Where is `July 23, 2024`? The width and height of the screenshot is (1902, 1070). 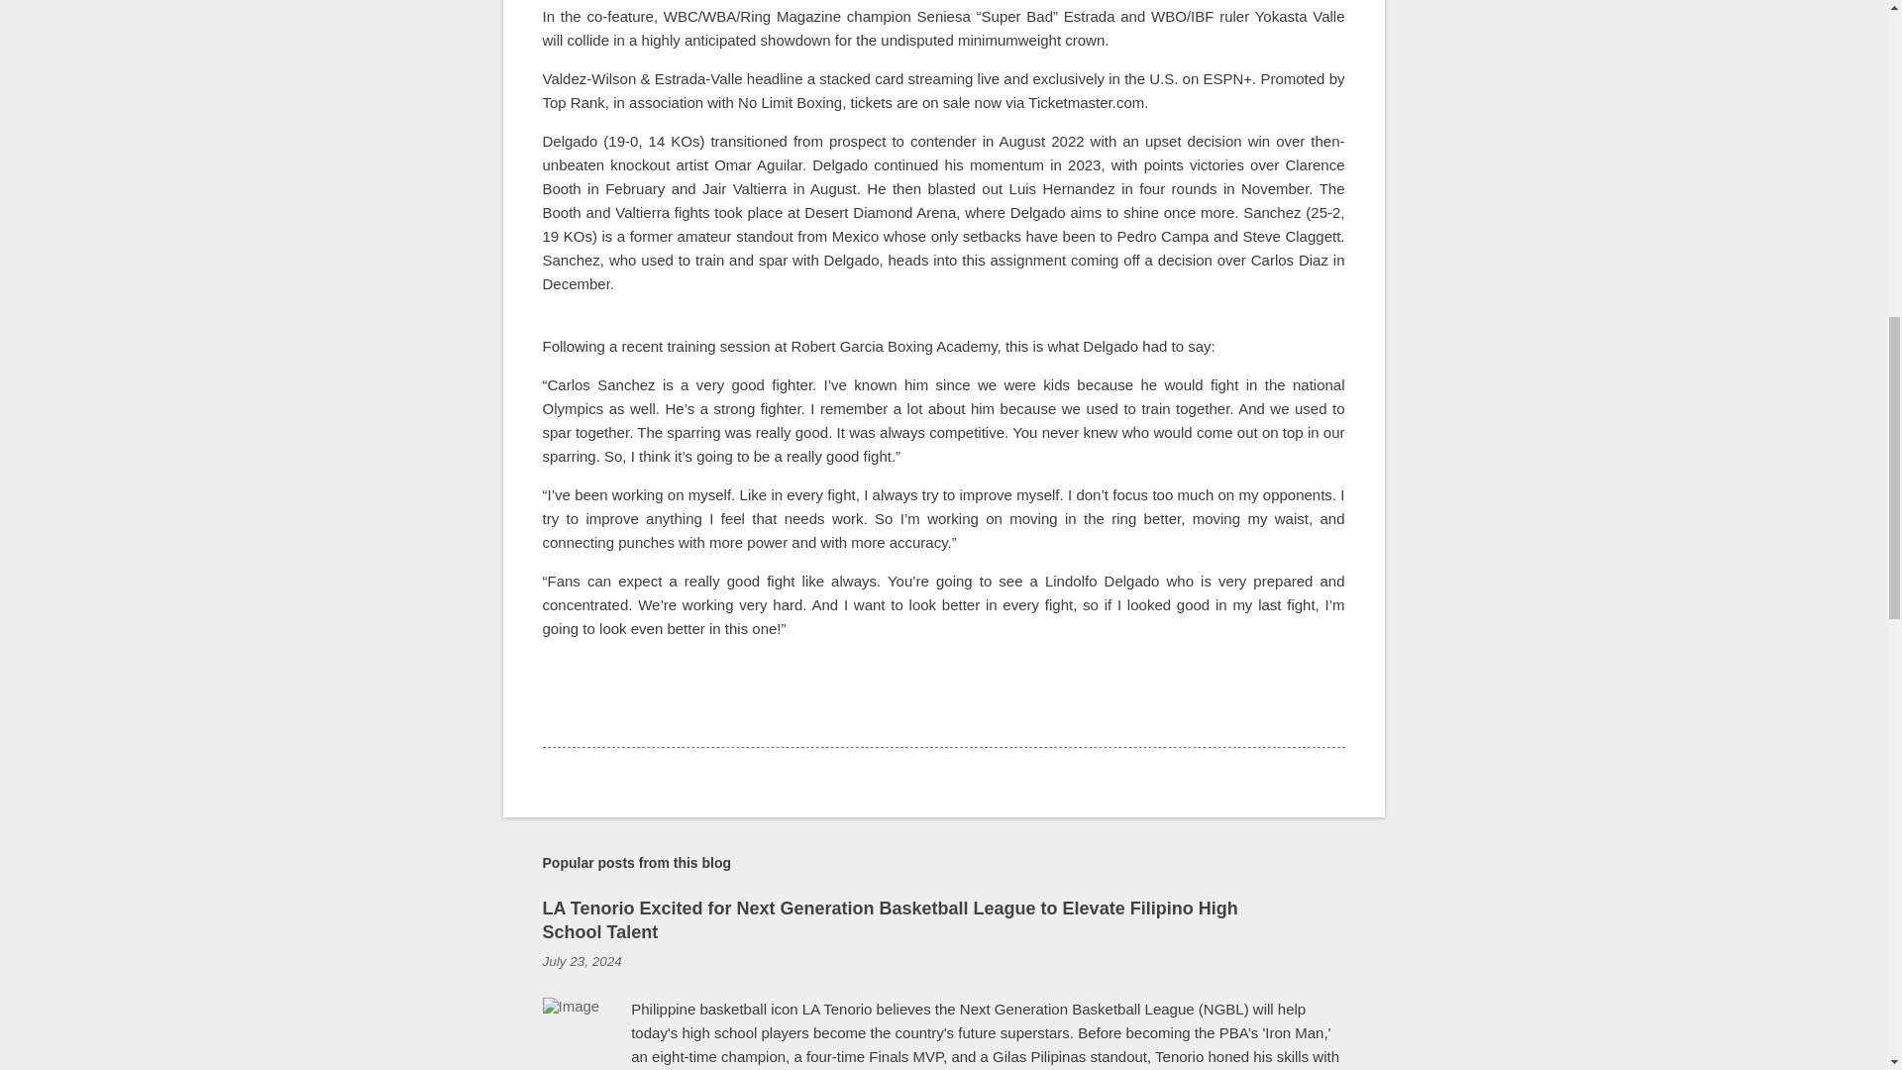 July 23, 2024 is located at coordinates (581, 961).